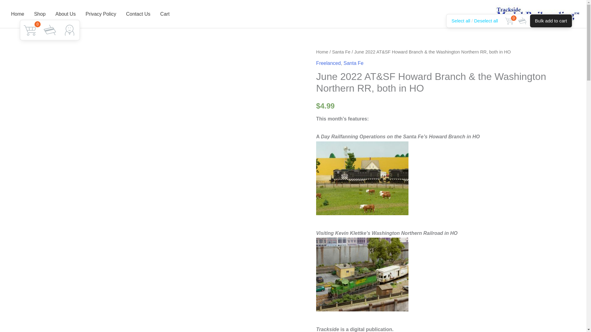 The image size is (591, 332). What do you see at coordinates (341, 52) in the screenshot?
I see `Santa Fe` at bounding box center [341, 52].